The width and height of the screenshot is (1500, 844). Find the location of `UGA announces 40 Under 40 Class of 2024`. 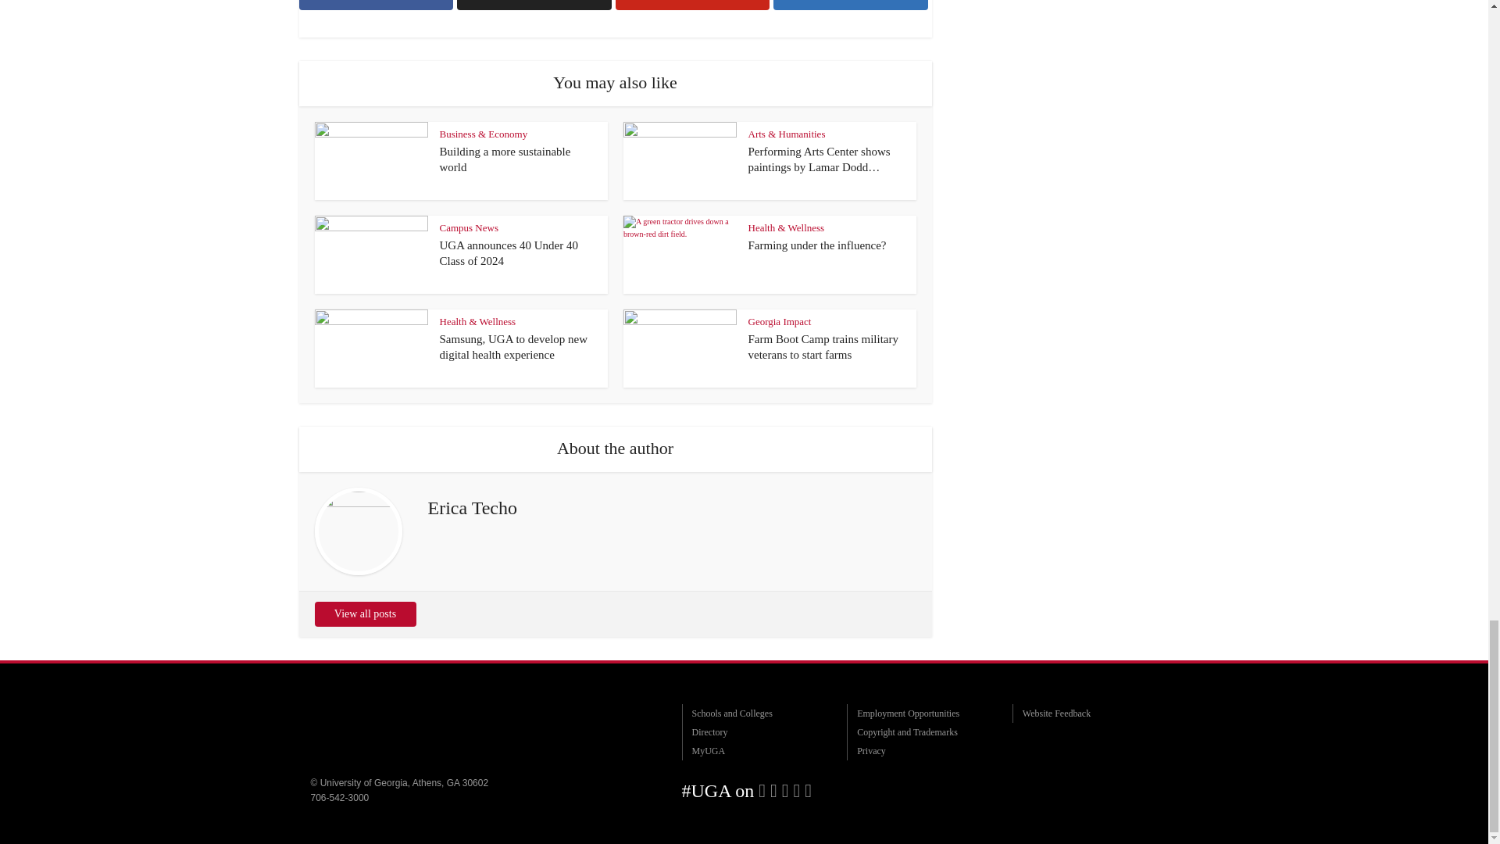

UGA announces 40 Under 40 Class of 2024 is located at coordinates (508, 253).